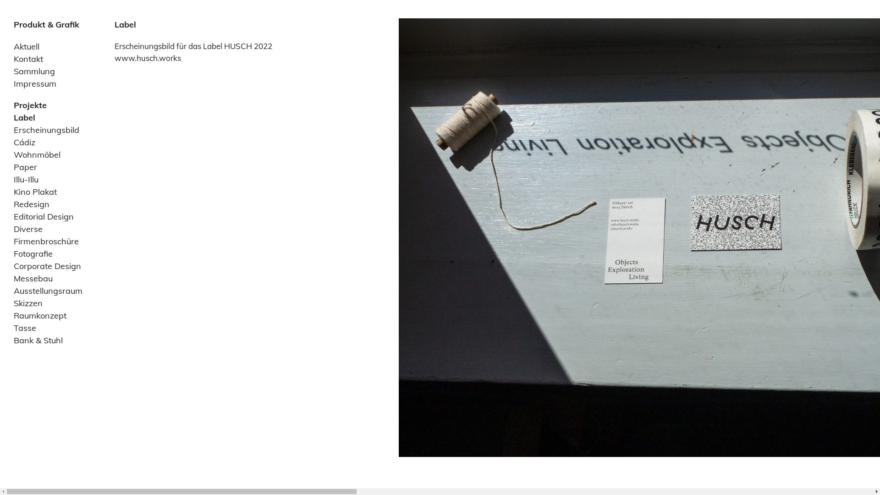 The width and height of the screenshot is (880, 495). I want to click on Kino Plakat, so click(35, 192).